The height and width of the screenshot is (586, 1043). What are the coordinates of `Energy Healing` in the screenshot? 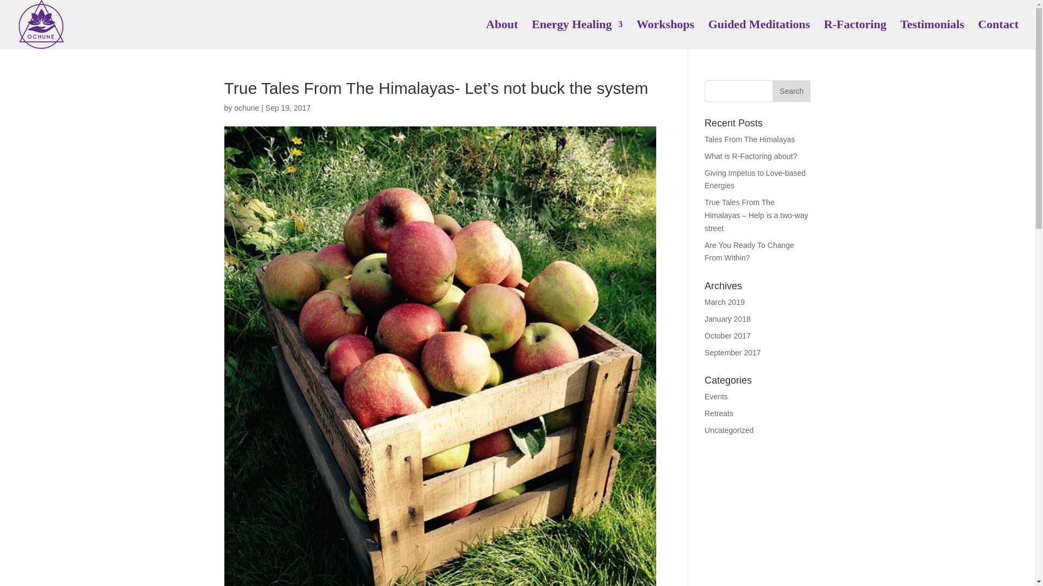 It's located at (577, 34).